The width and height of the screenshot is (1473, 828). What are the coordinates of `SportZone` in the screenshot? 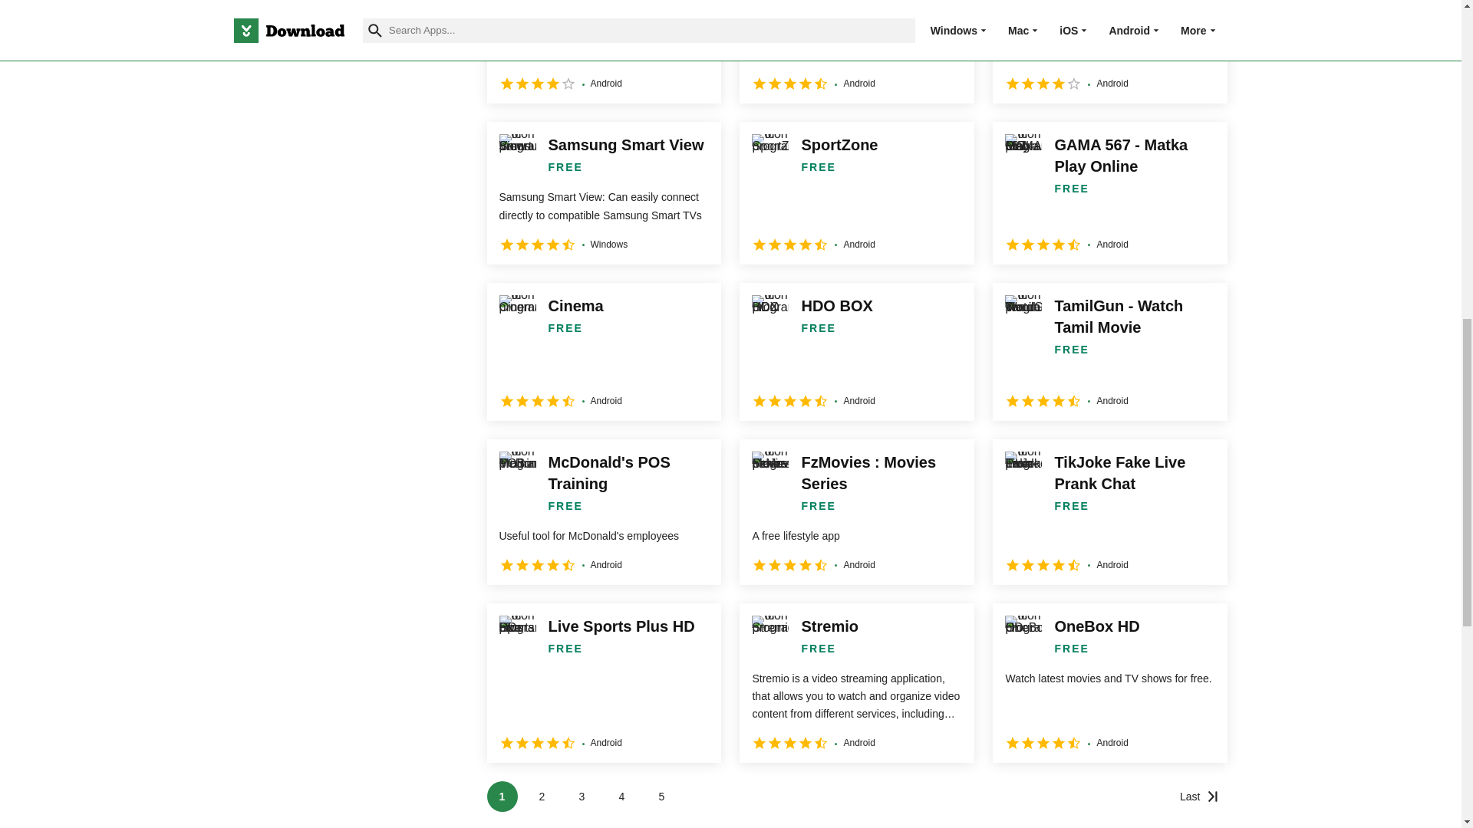 It's located at (856, 192).